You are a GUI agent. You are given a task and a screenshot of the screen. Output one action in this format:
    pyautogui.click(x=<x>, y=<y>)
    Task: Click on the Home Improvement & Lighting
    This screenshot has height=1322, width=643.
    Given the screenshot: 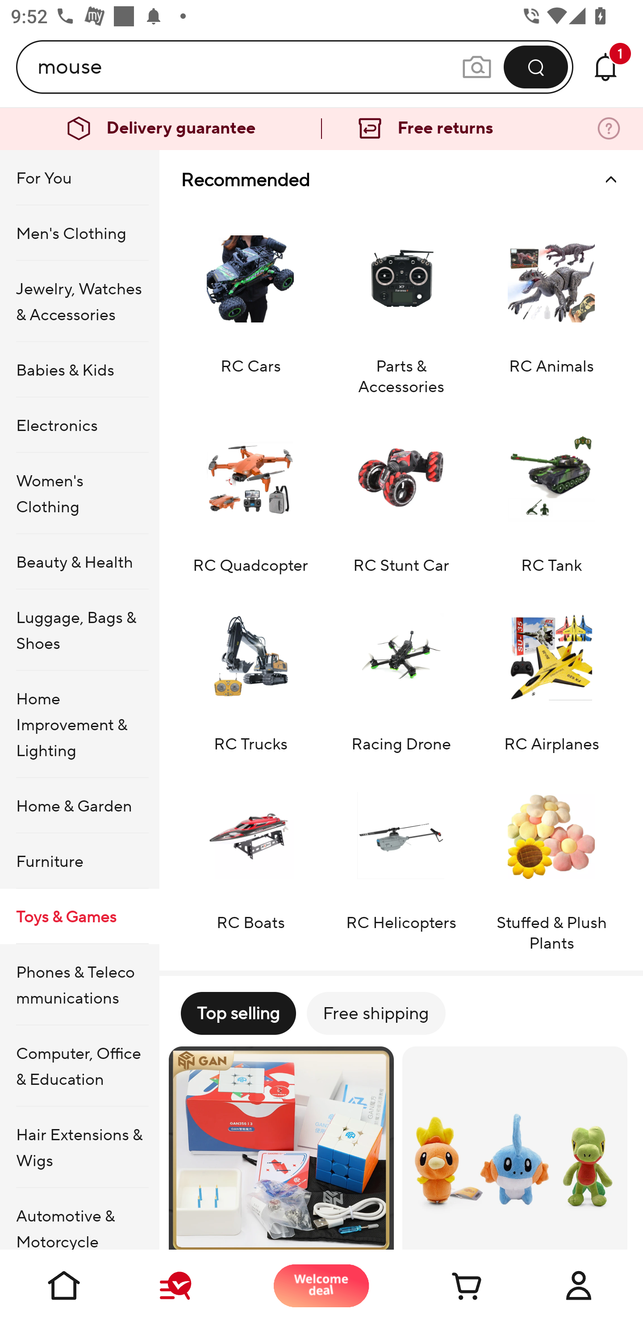 What is the action you would take?
    pyautogui.click(x=79, y=724)
    